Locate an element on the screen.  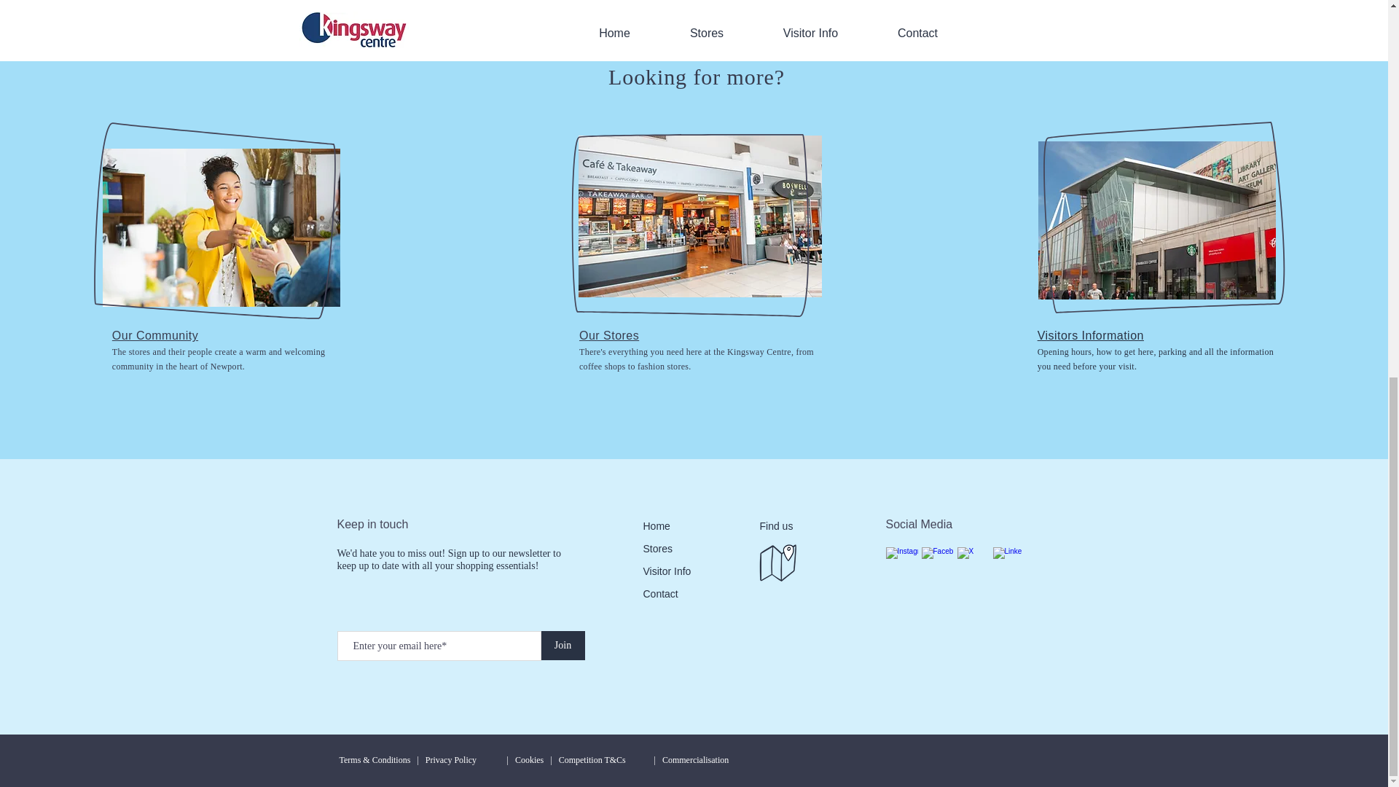
Find us is located at coordinates (776, 526).